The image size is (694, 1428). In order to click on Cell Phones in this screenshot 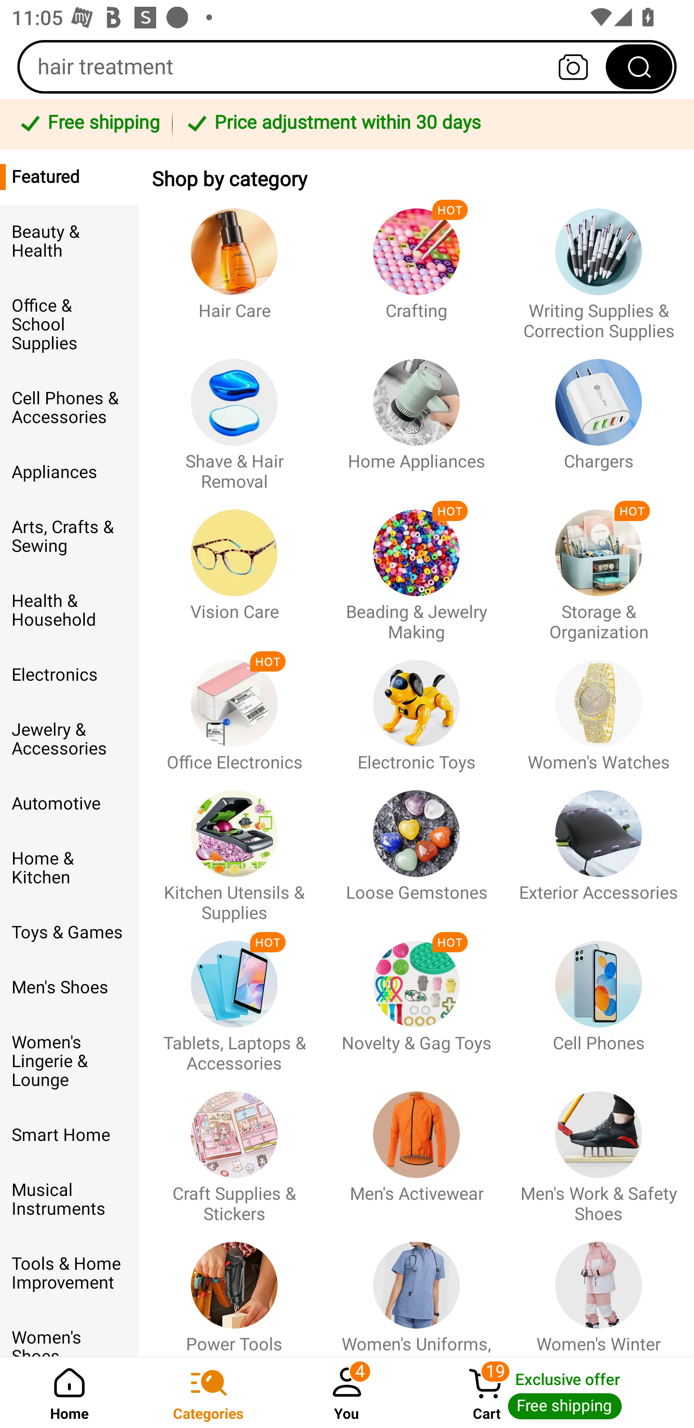, I will do `click(599, 999)`.